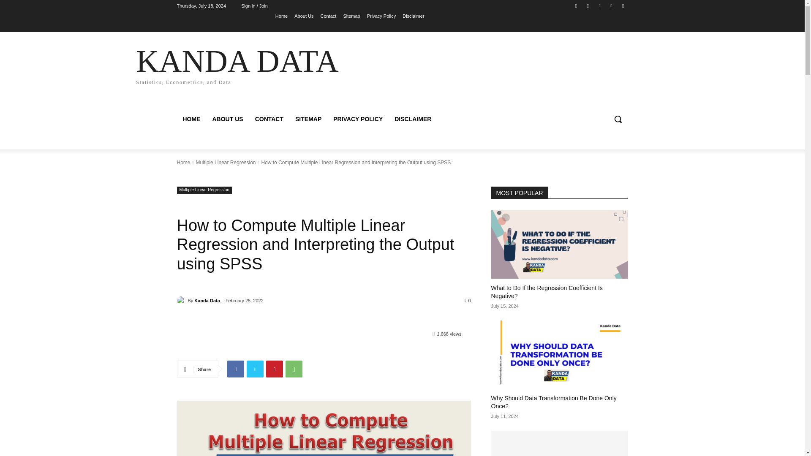 This screenshot has height=456, width=811. What do you see at coordinates (294, 369) in the screenshot?
I see `Youtube` at bounding box center [294, 369].